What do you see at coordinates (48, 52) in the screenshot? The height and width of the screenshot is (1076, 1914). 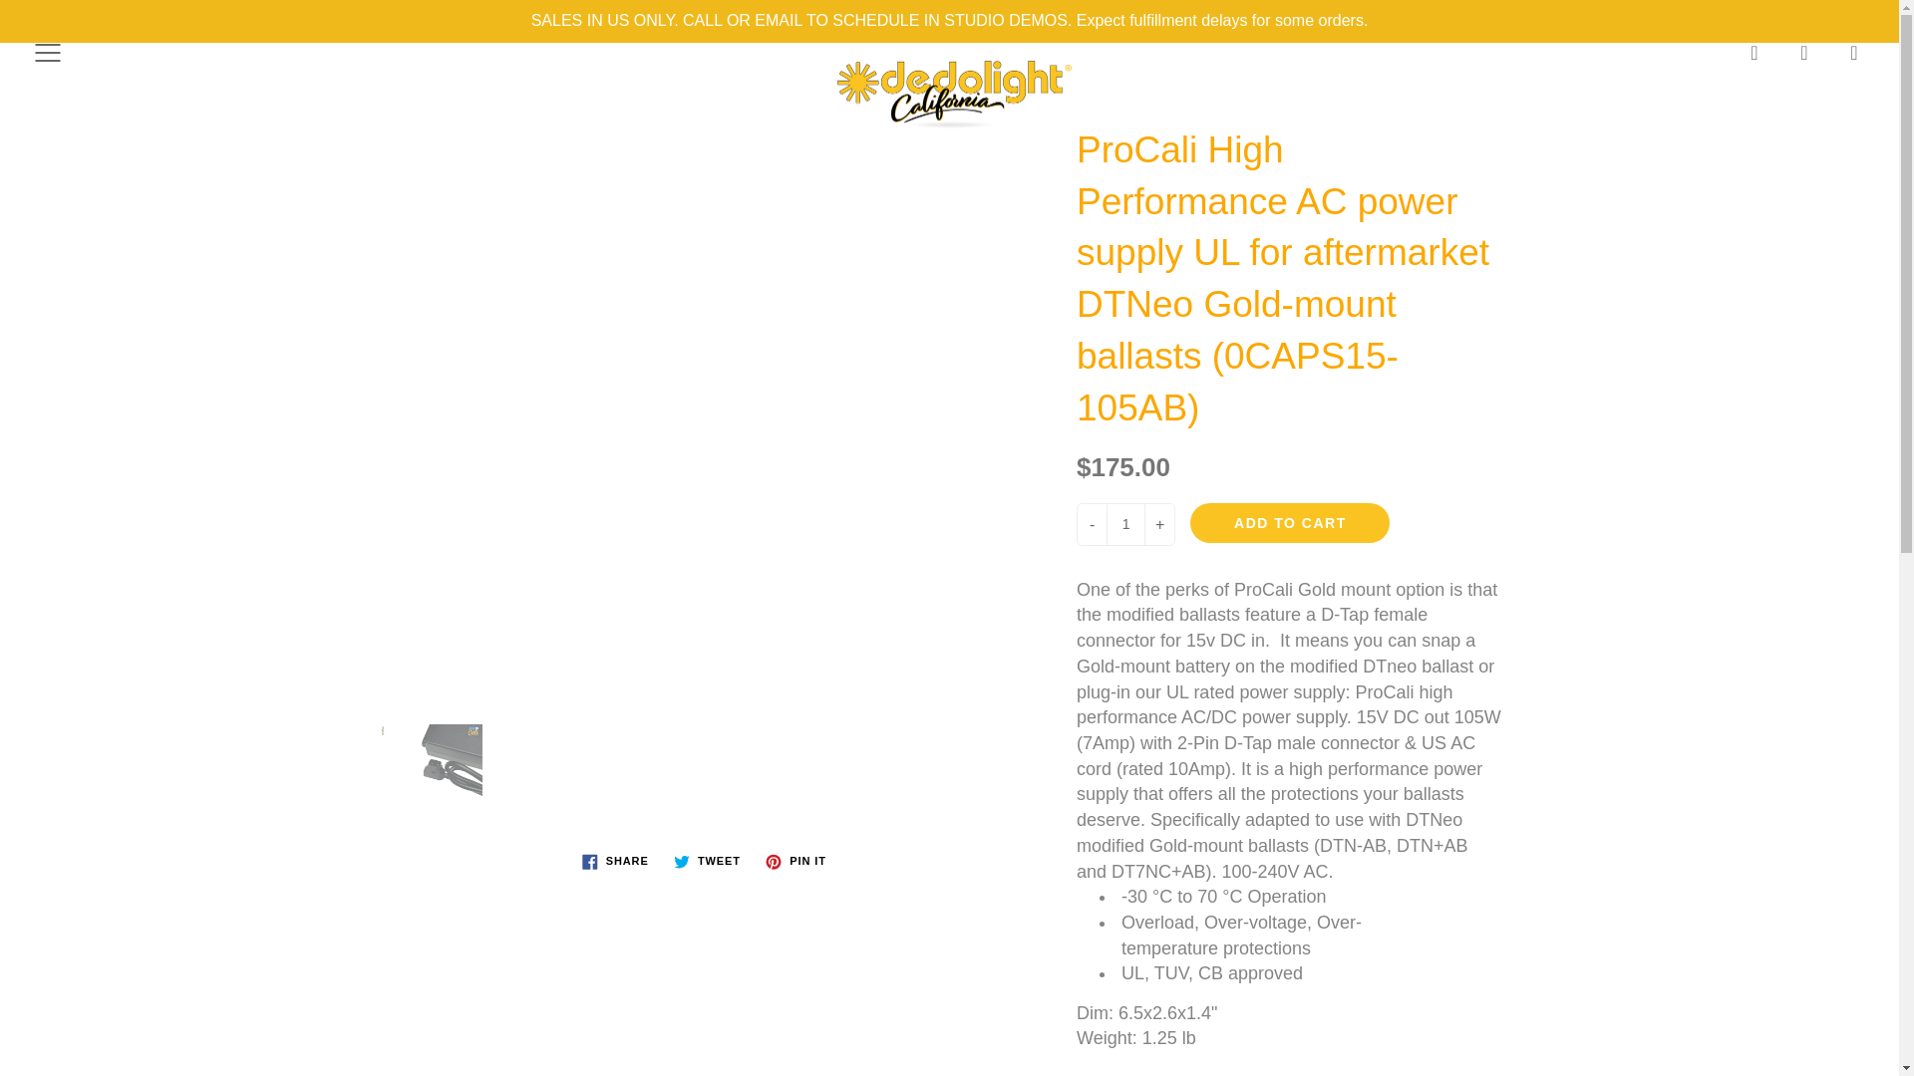 I see `Press space bar to toggle menu` at bounding box center [48, 52].